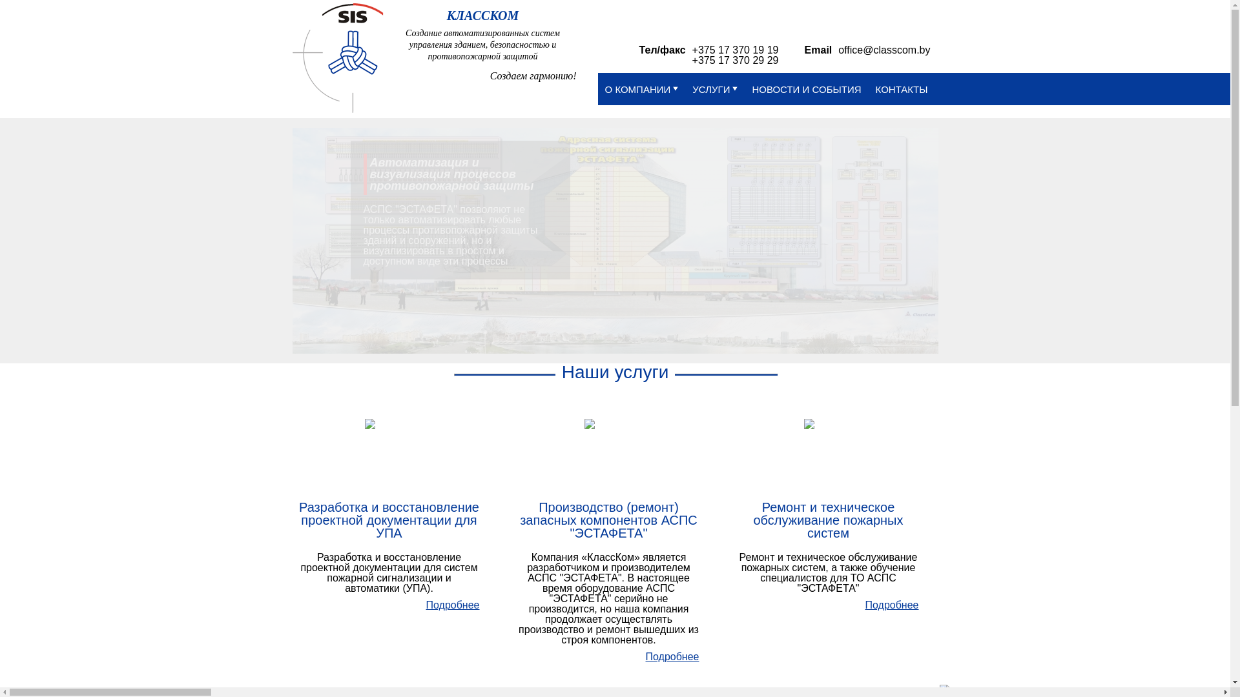 This screenshot has width=1240, height=697. Describe the element at coordinates (664, 338) in the screenshot. I see `16` at that location.